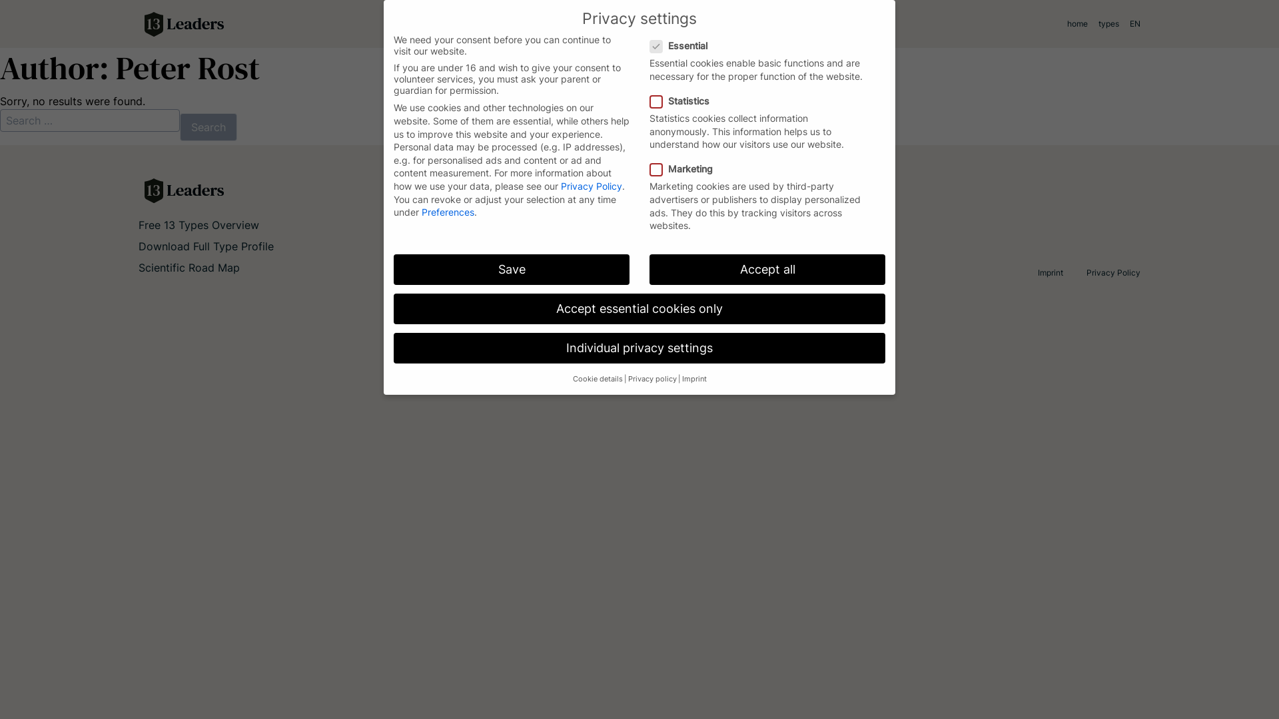 This screenshot has height=719, width=1279. Describe the element at coordinates (189, 268) in the screenshot. I see `Scientific Road Map` at that location.